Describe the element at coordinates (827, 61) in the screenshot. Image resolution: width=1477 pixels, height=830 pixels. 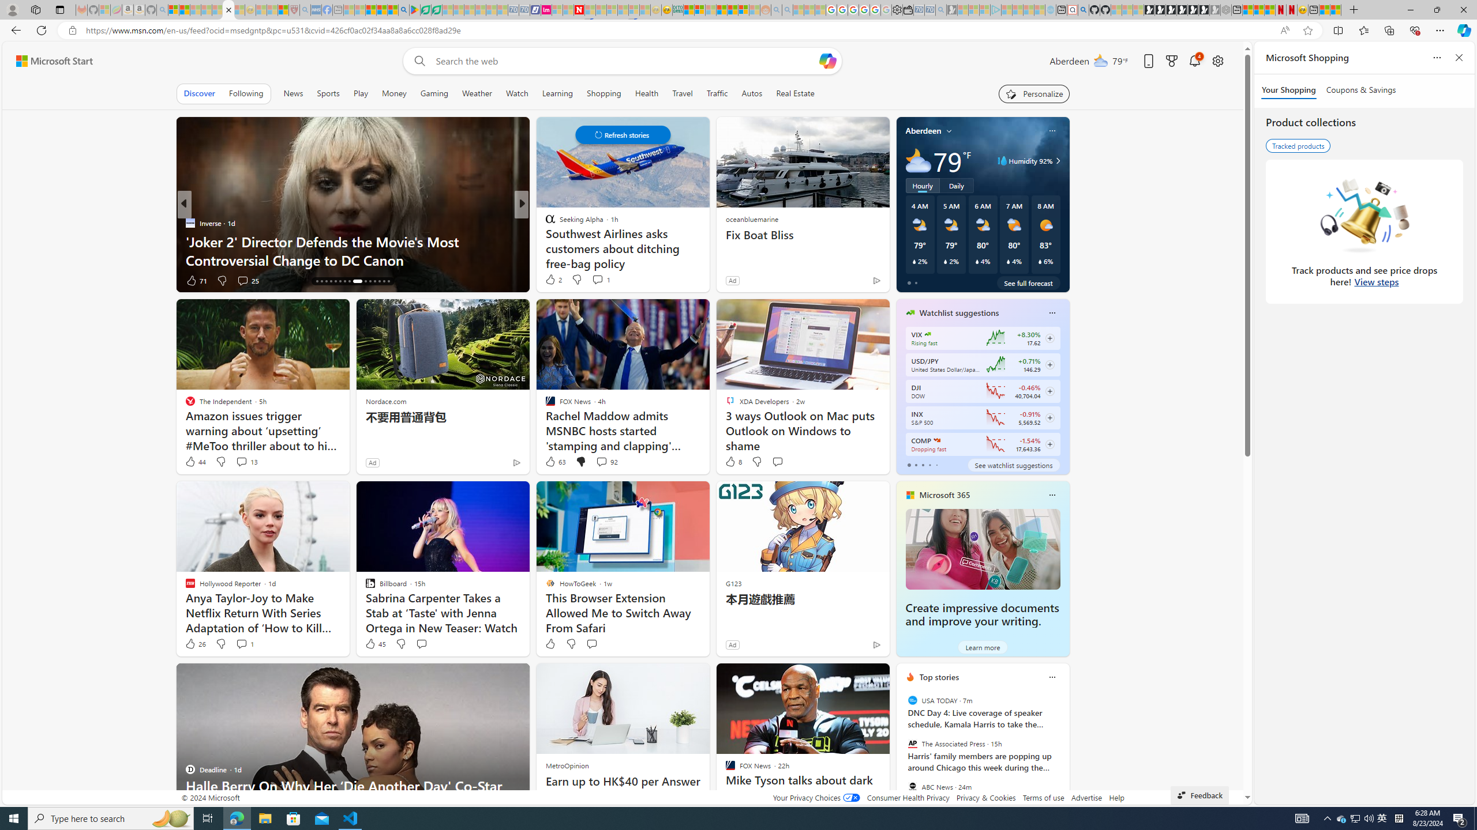
I see `Open Copilot` at that location.